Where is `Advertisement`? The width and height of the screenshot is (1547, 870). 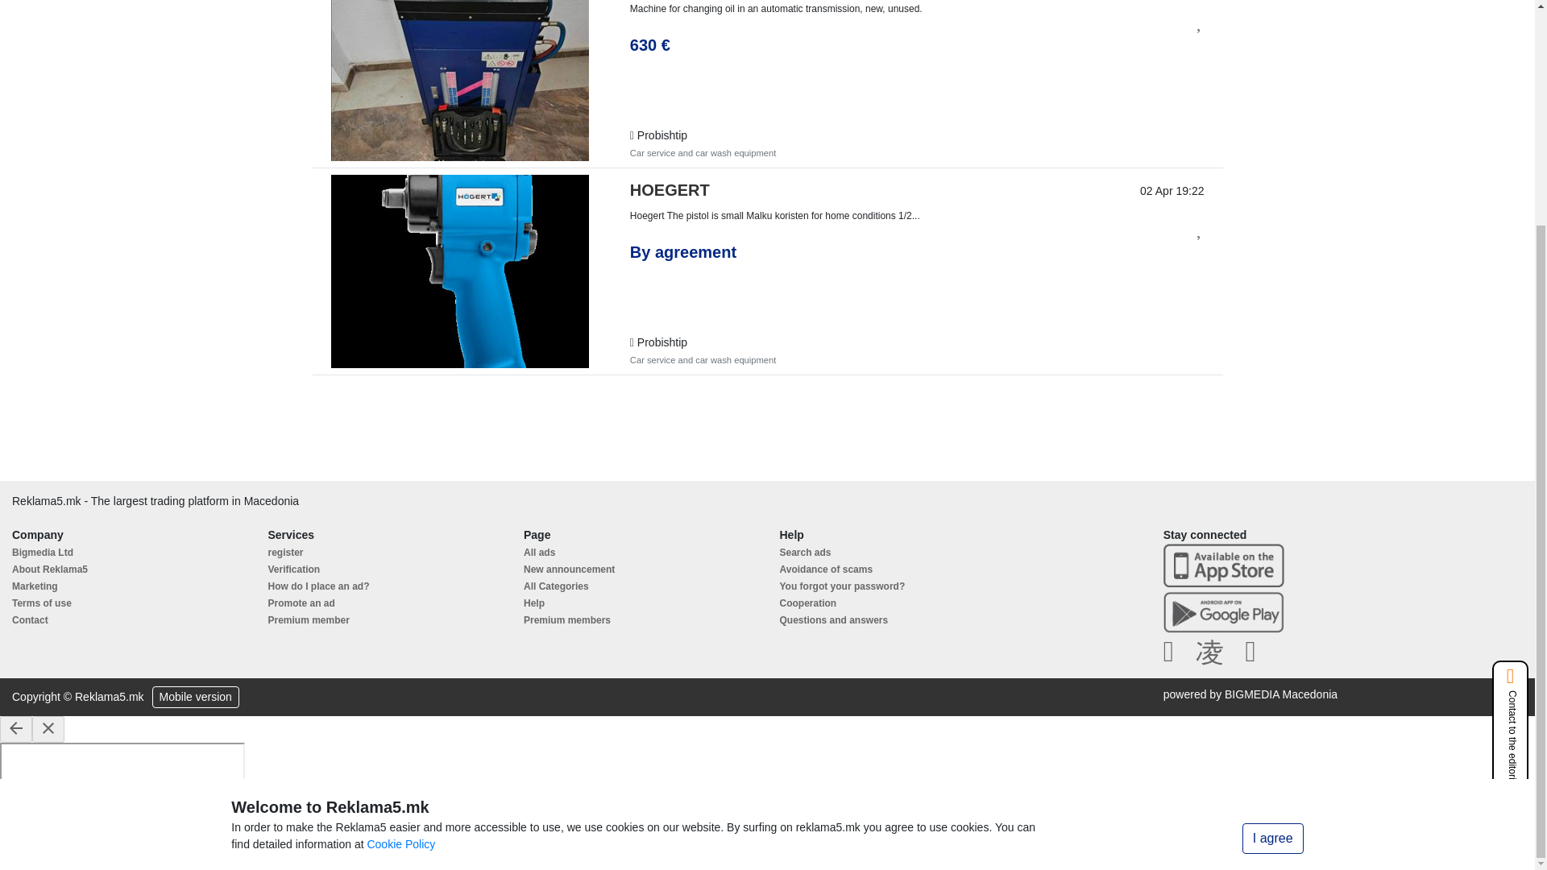
Advertisement is located at coordinates (1347, 178).